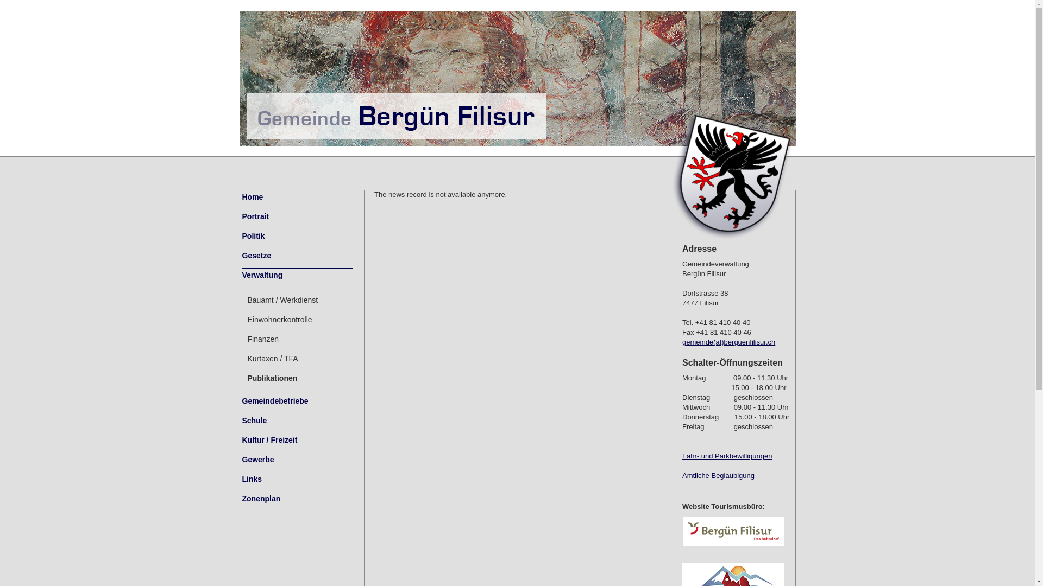  Describe the element at coordinates (298, 378) in the screenshot. I see `Publikationen` at that location.